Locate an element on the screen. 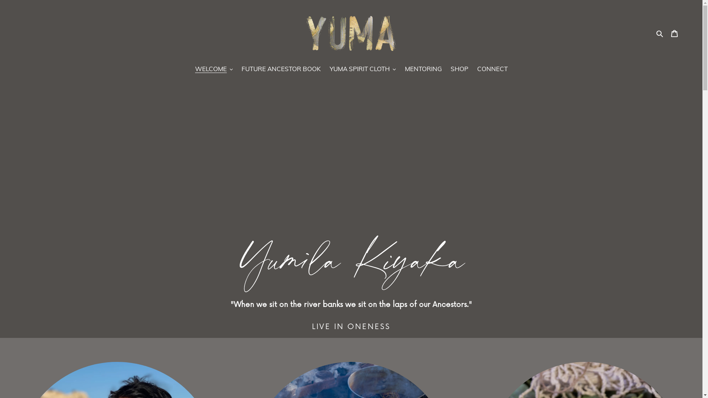 The height and width of the screenshot is (398, 708). SHOP is located at coordinates (459, 69).